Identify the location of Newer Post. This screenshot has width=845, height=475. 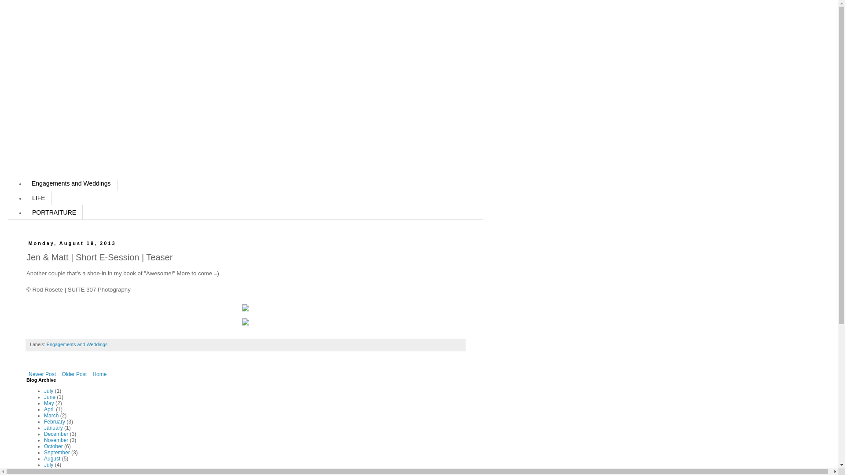
(42, 374).